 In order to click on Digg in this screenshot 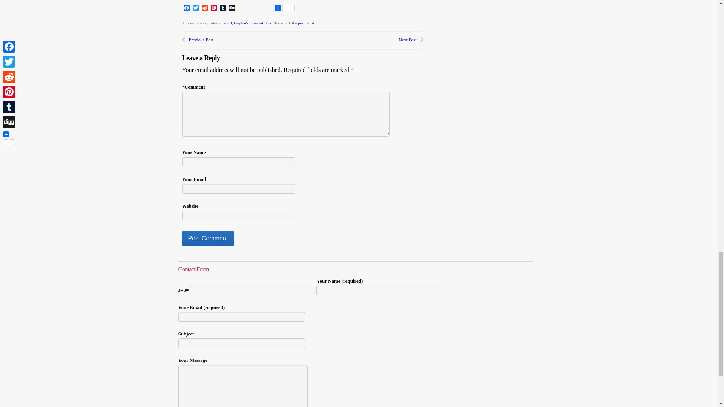, I will do `click(232, 8)`.